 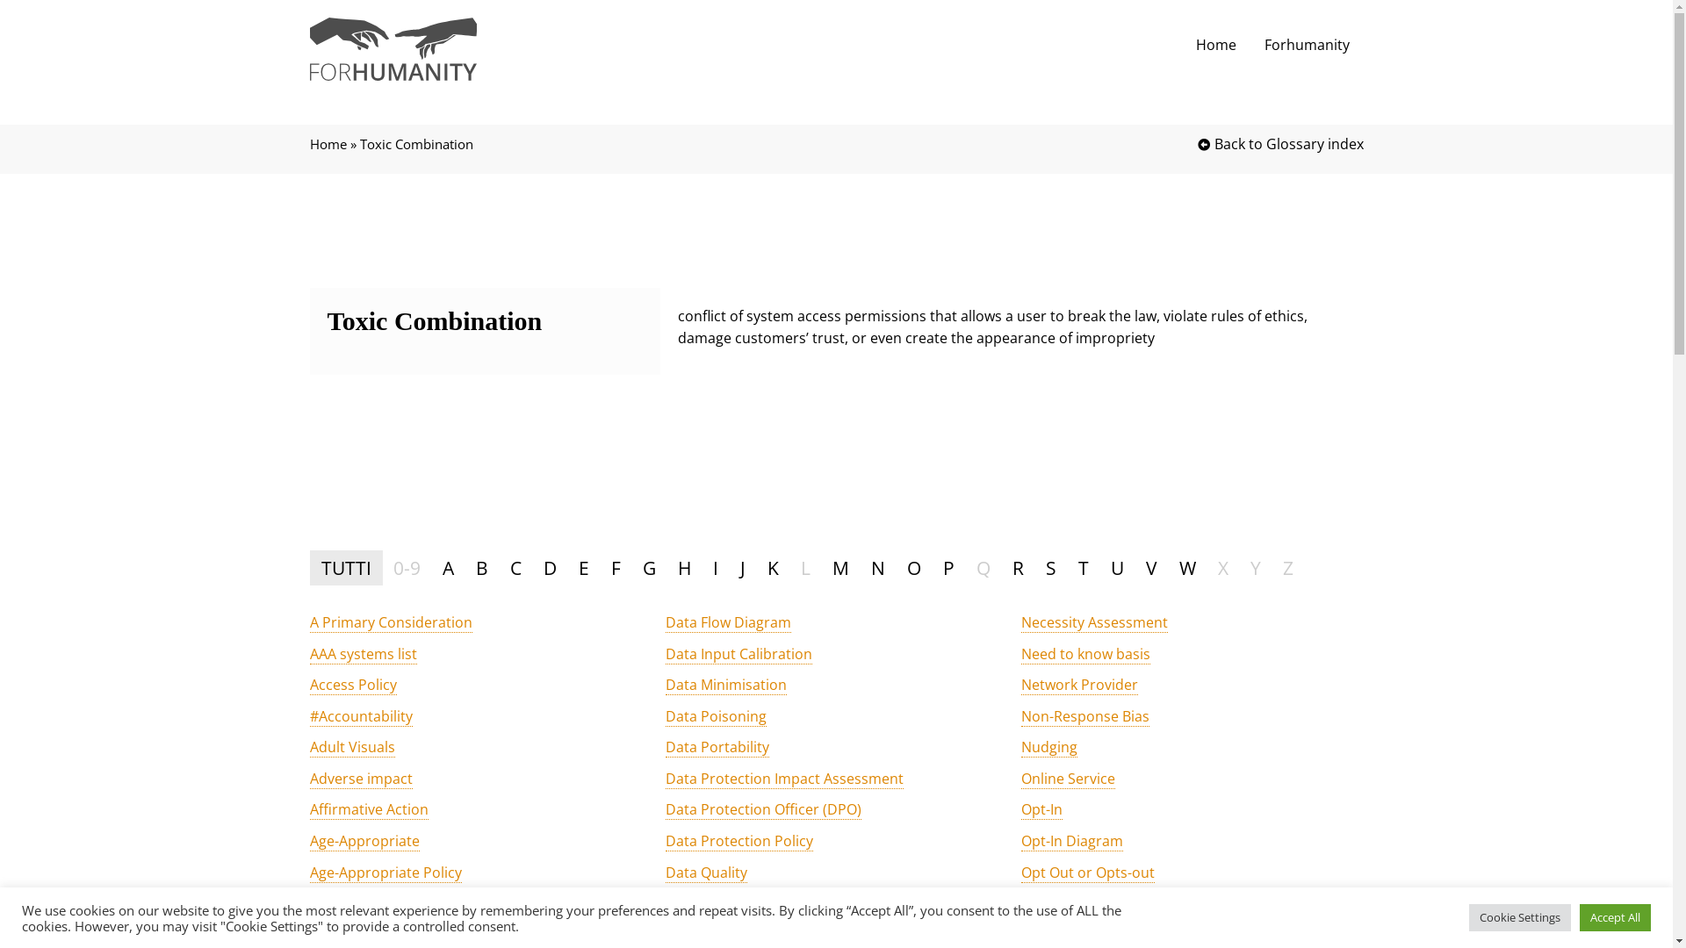 I want to click on O, so click(x=914, y=568).